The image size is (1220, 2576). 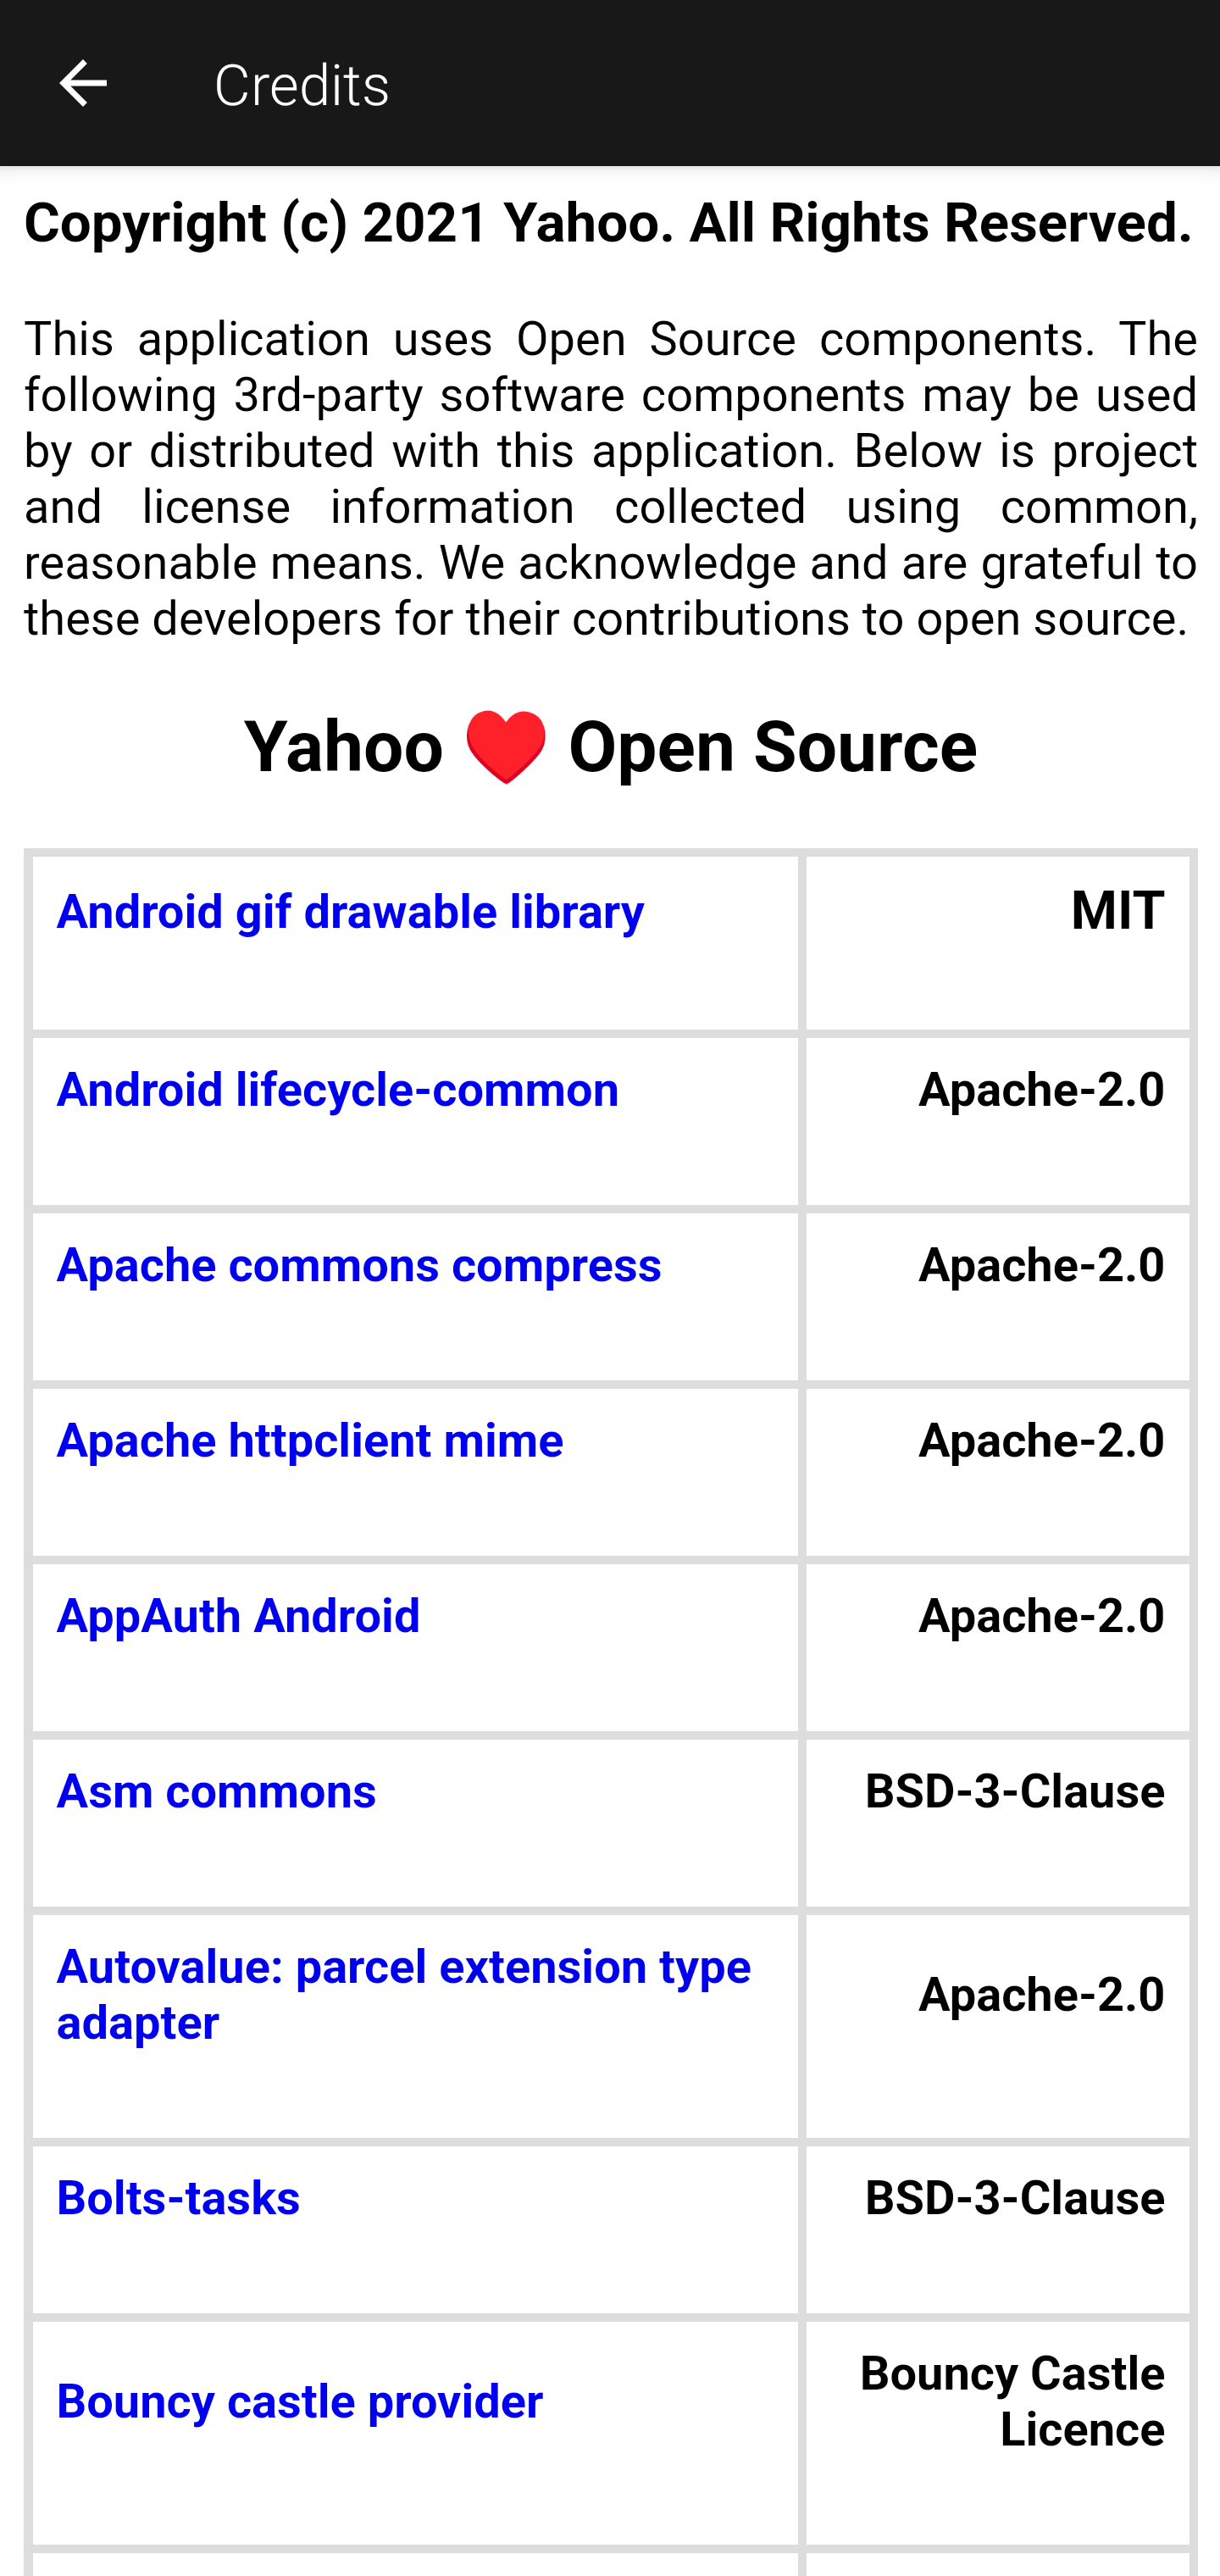 What do you see at coordinates (415, 2196) in the screenshot?
I see `Bolts-tasks Bolts-tasks Bolts-tasks` at bounding box center [415, 2196].